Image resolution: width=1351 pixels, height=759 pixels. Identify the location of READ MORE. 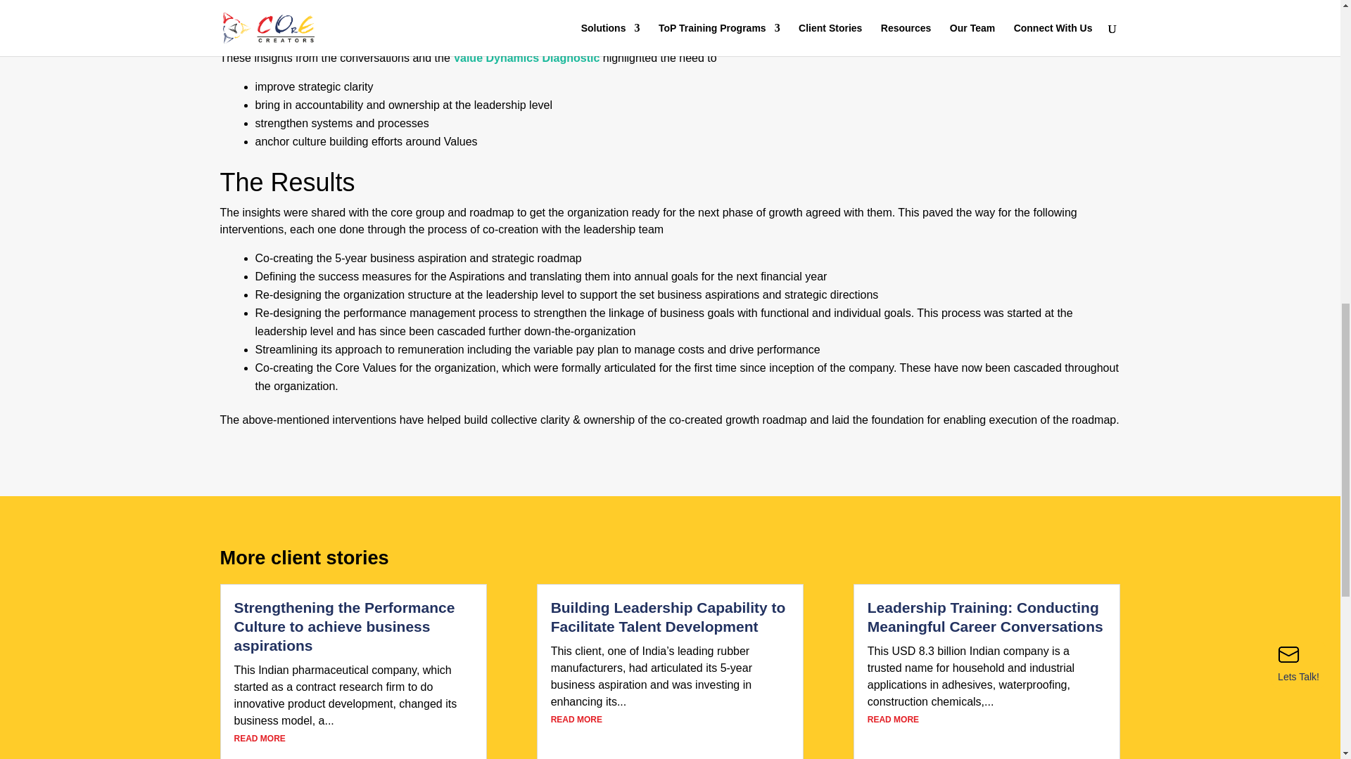
(577, 720).